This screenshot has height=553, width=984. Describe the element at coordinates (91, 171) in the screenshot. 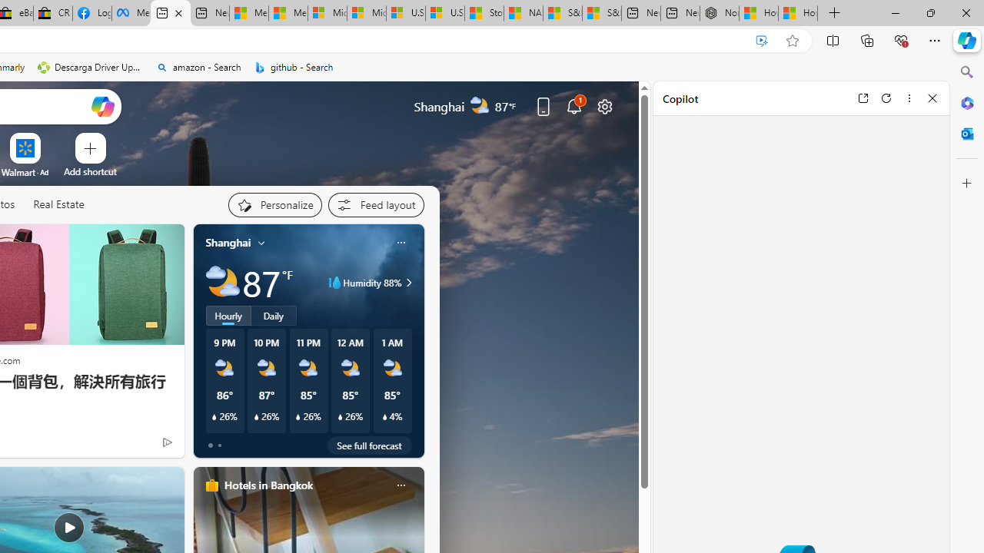

I see `Add a site` at that location.